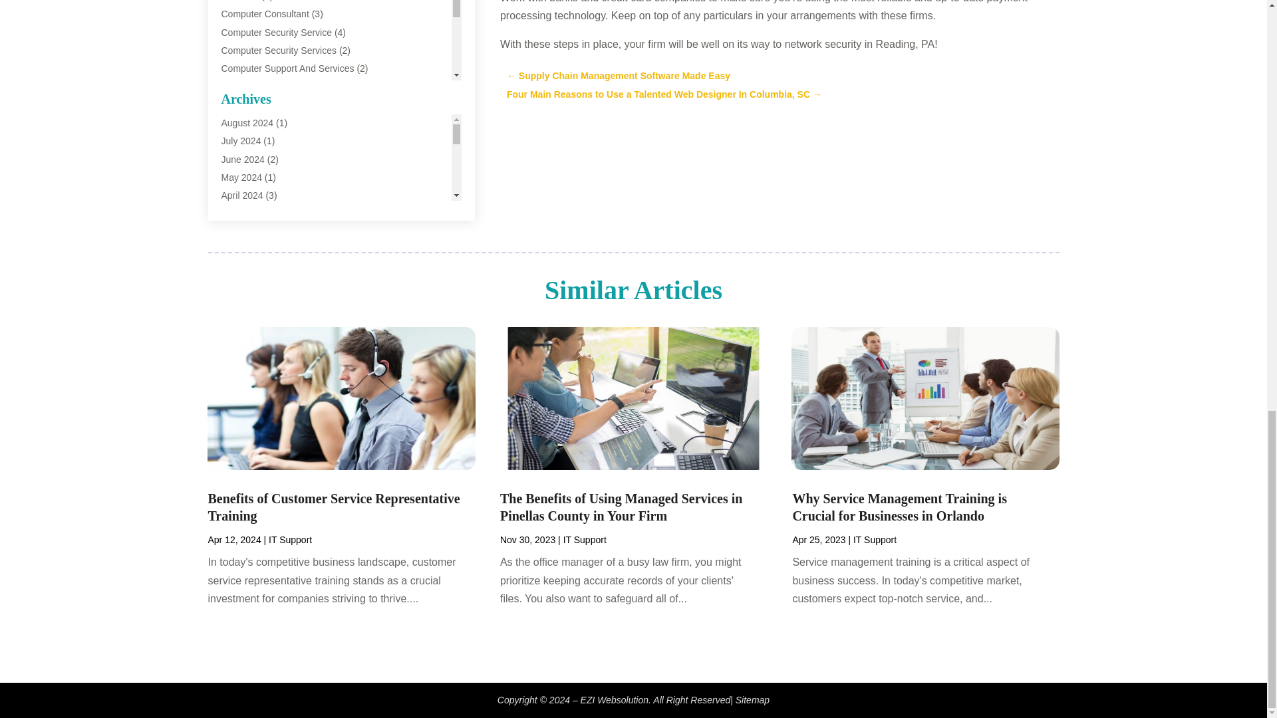 The image size is (1277, 718). I want to click on IT Support, so click(242, 213).